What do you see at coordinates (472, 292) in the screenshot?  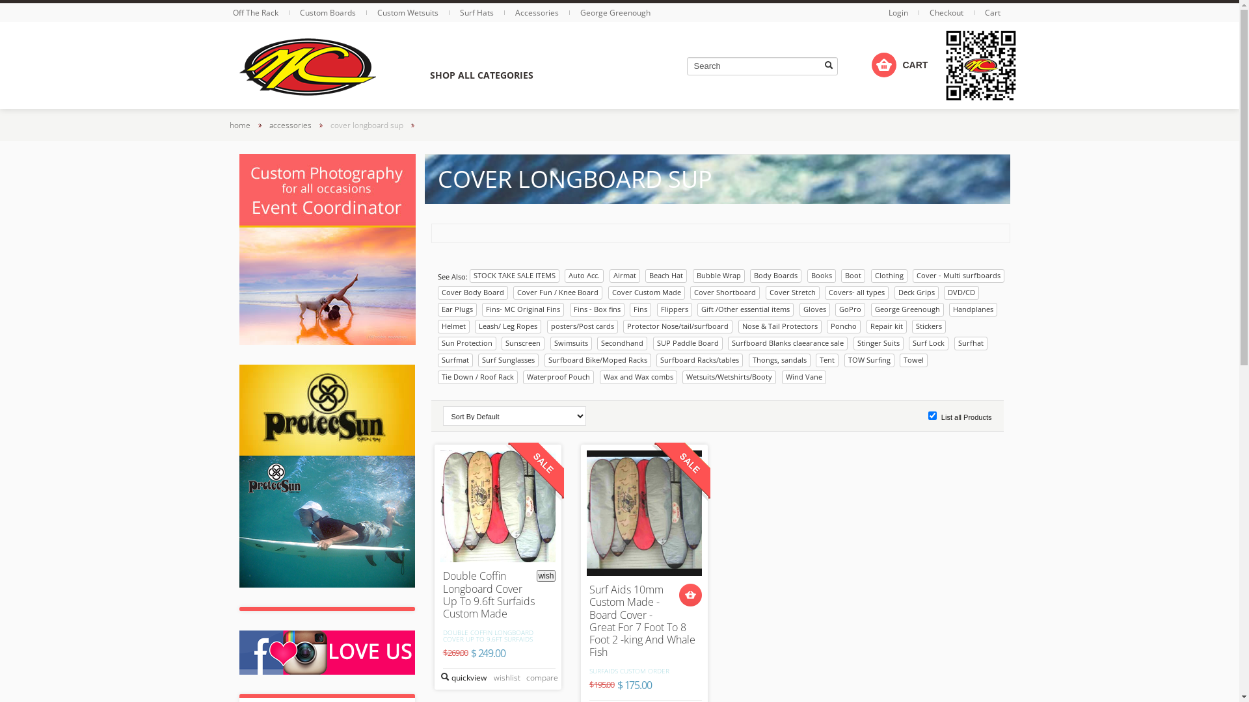 I see `Cover Body Board` at bounding box center [472, 292].